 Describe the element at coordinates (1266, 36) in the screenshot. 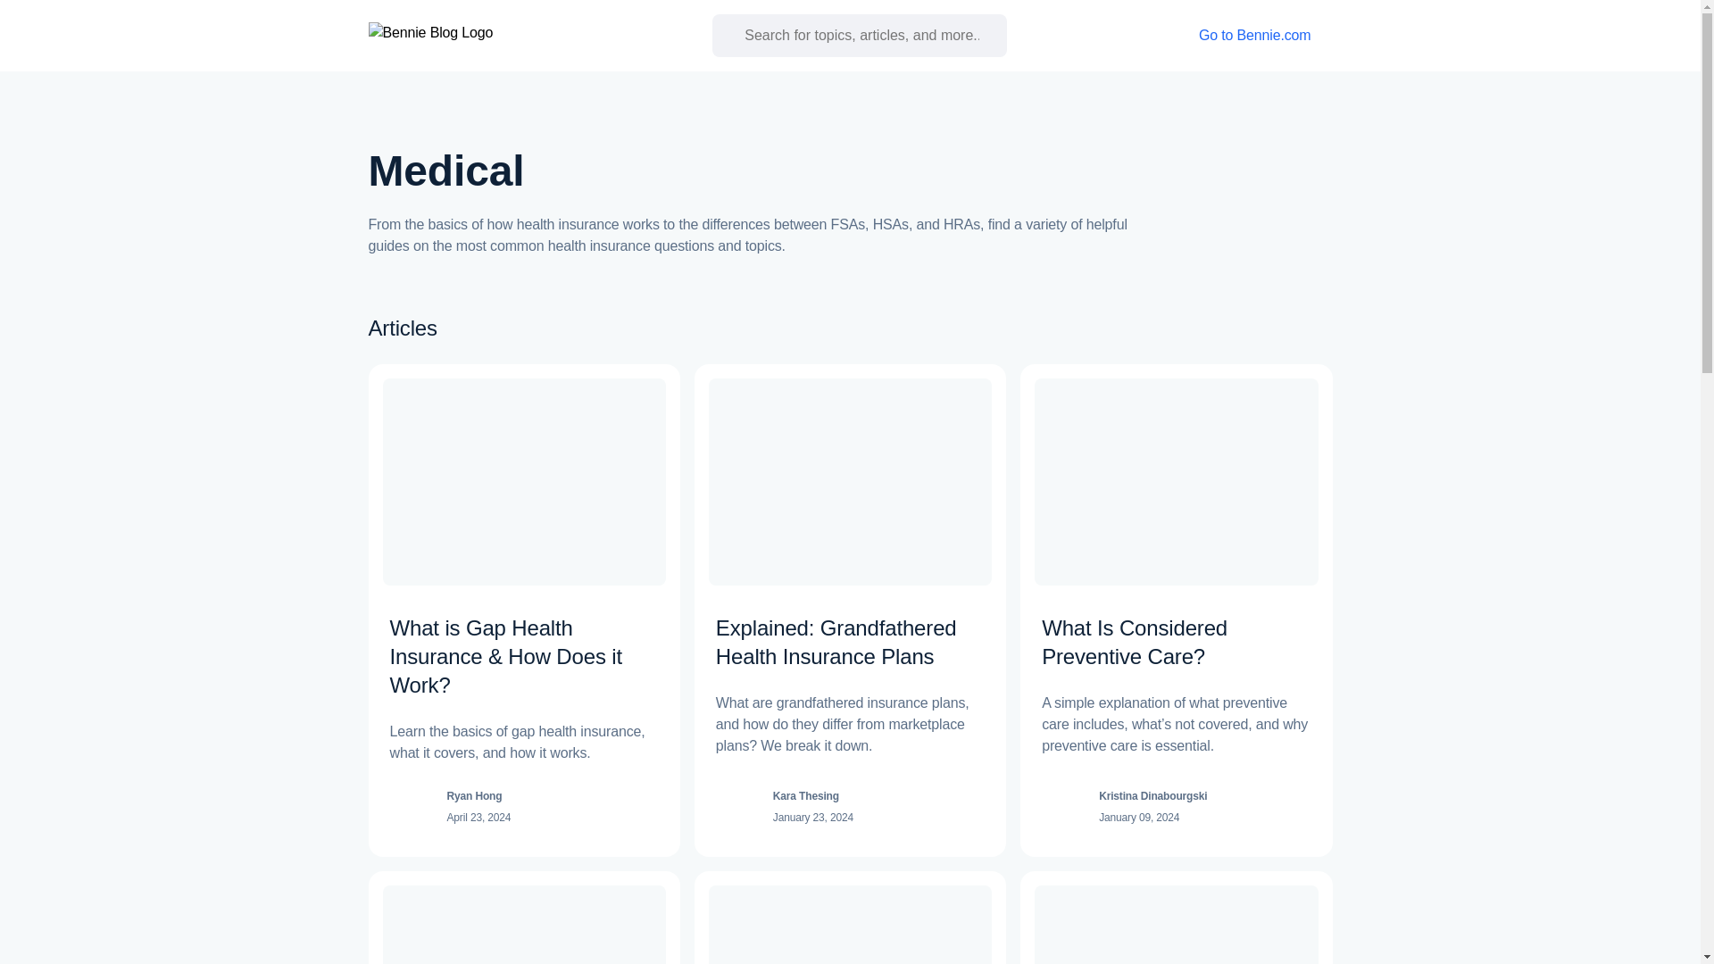

I see `Go to Bennie.com` at that location.